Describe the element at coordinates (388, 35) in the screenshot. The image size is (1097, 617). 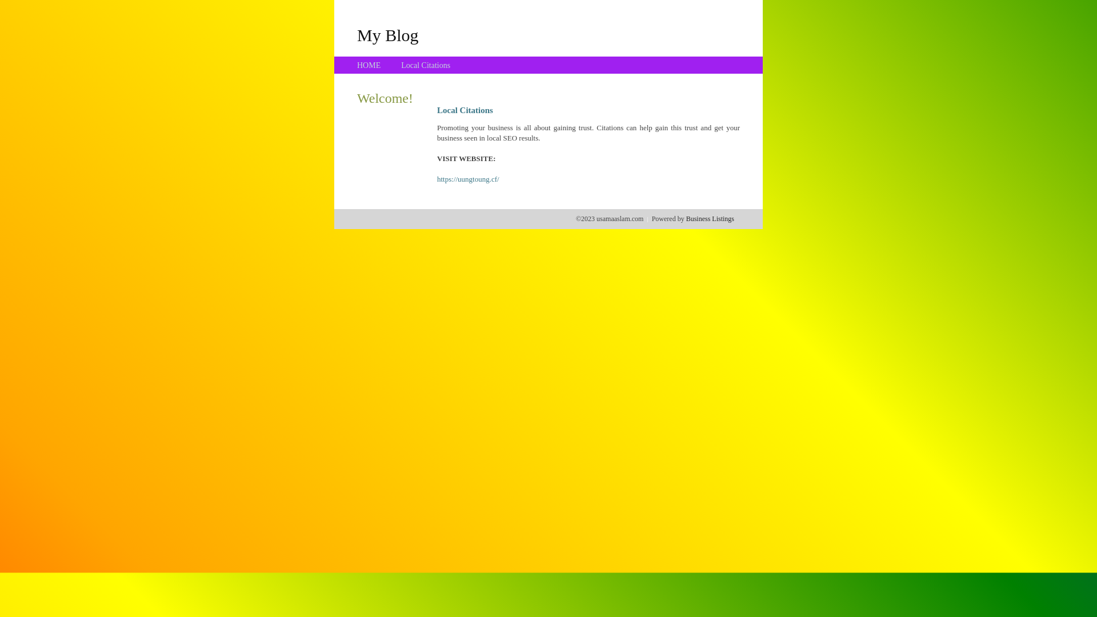
I see `My Blog` at that location.